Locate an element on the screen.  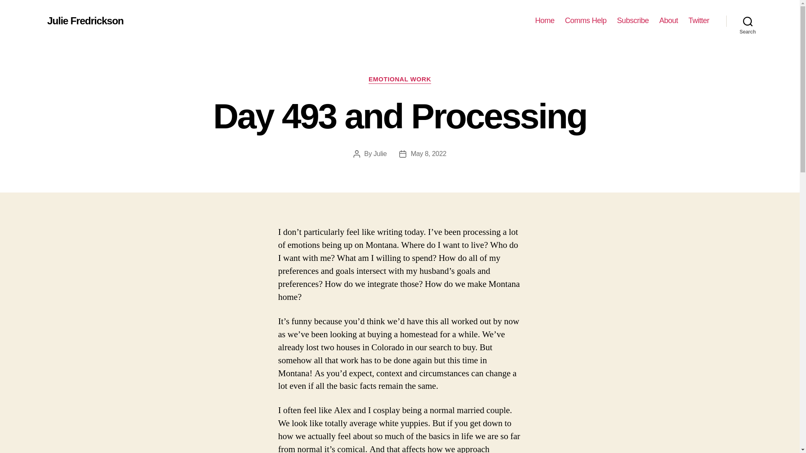
Home is located at coordinates (544, 21).